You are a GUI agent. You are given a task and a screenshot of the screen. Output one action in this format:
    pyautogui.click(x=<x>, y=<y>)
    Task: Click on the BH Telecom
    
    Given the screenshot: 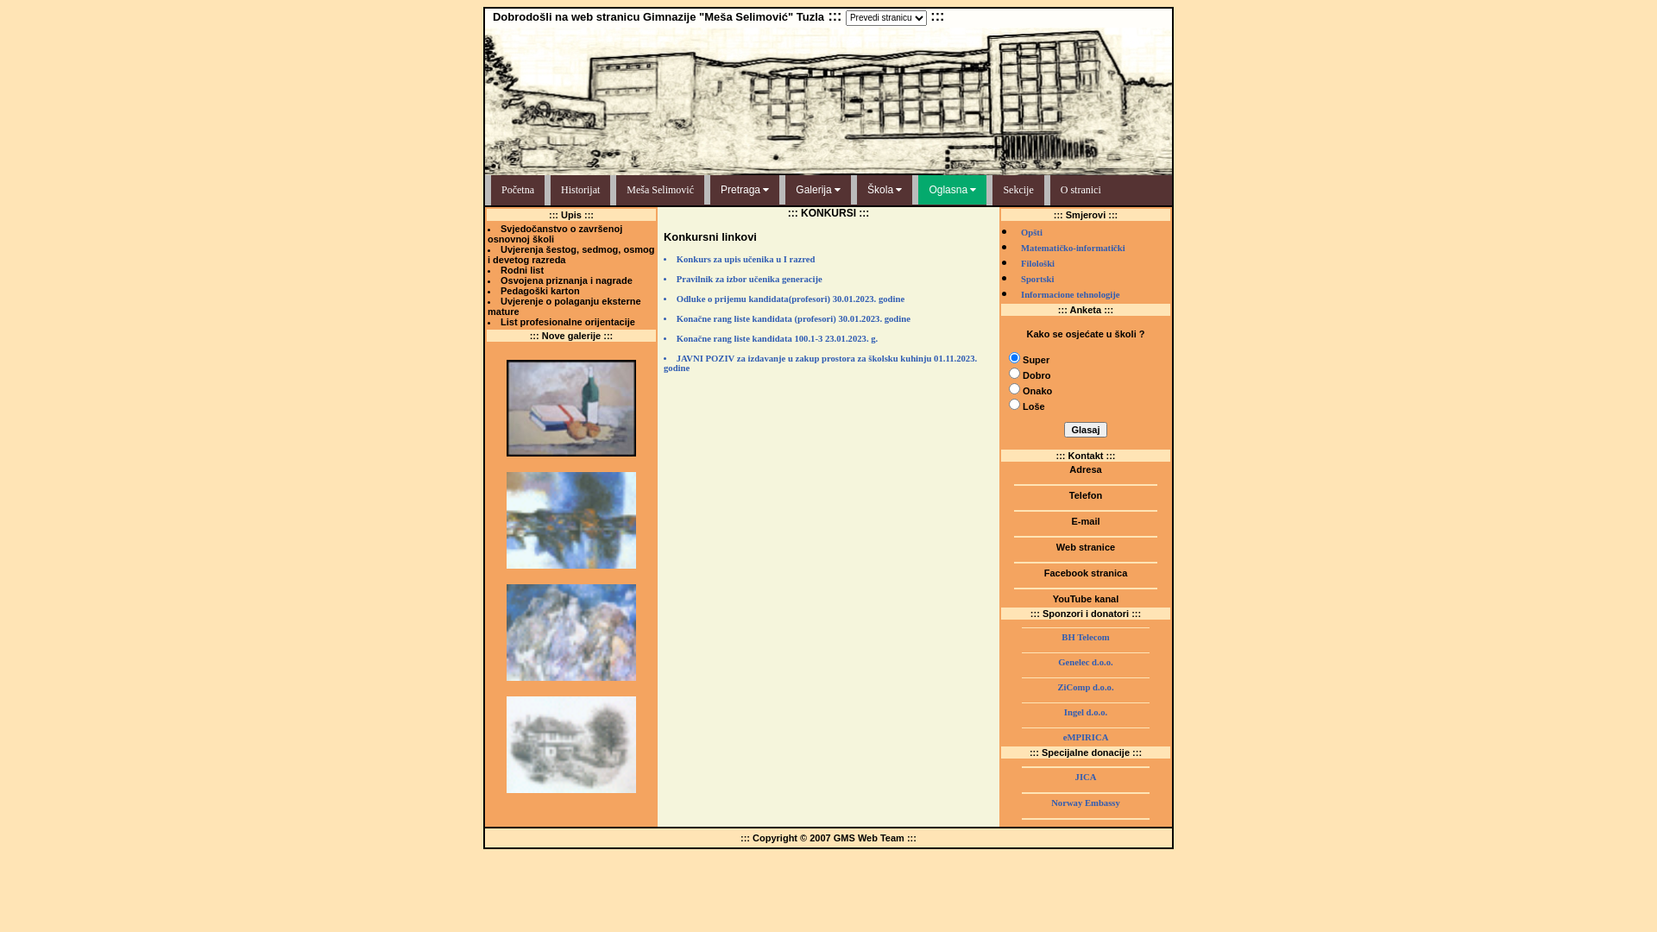 What is the action you would take?
    pyautogui.click(x=1086, y=637)
    